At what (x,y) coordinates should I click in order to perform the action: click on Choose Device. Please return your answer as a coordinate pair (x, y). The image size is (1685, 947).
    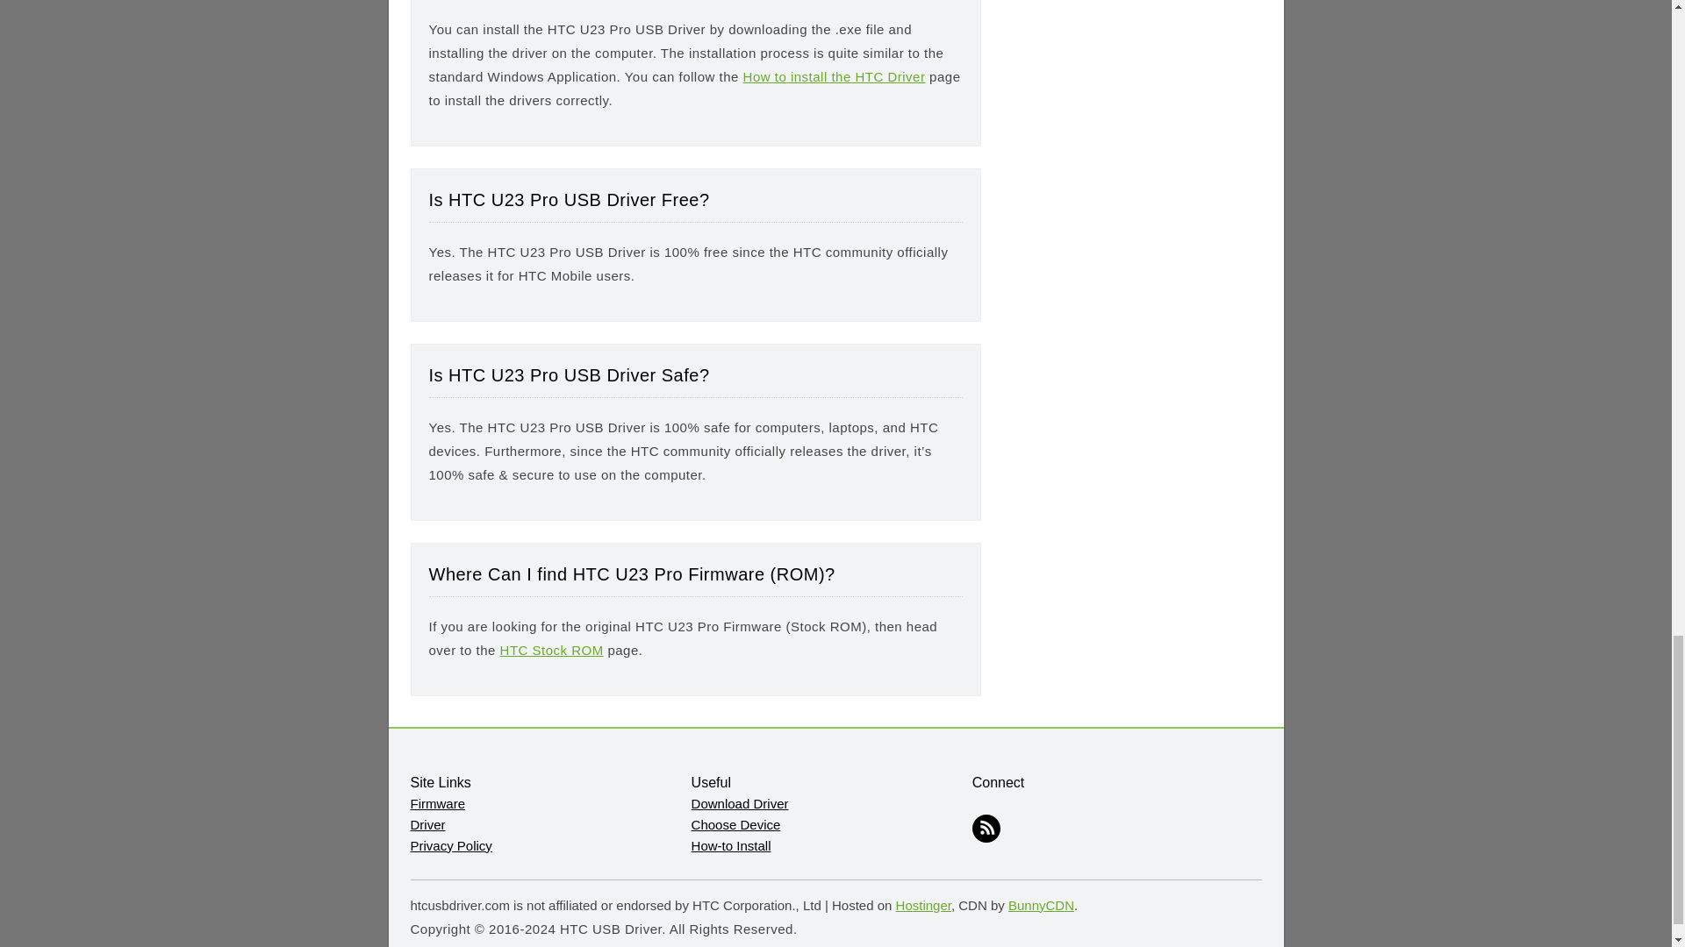
    Looking at the image, I should click on (735, 824).